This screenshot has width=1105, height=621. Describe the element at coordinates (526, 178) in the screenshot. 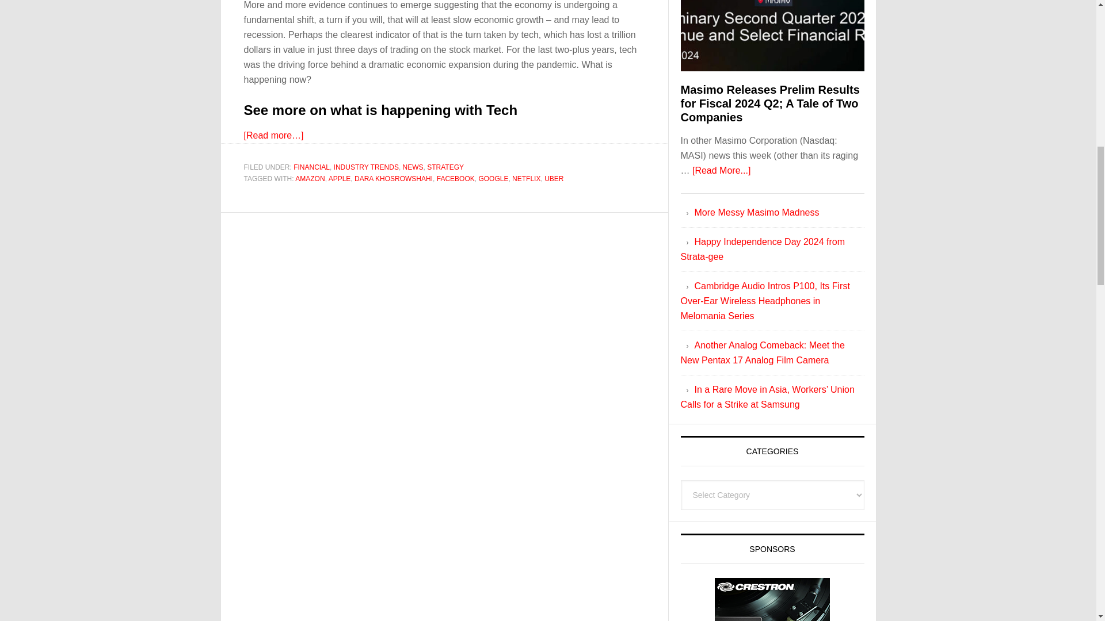

I see `NETFLIX` at that location.